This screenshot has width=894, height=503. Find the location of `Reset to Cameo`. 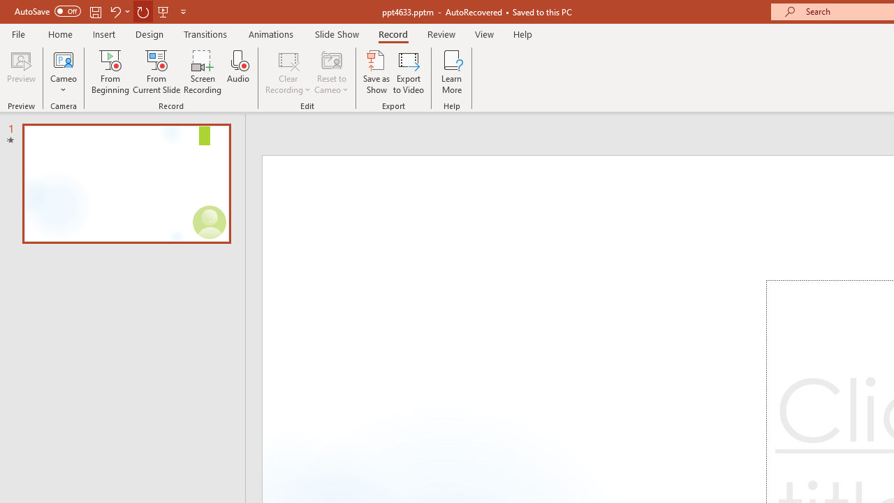

Reset to Cameo is located at coordinates (331, 71).